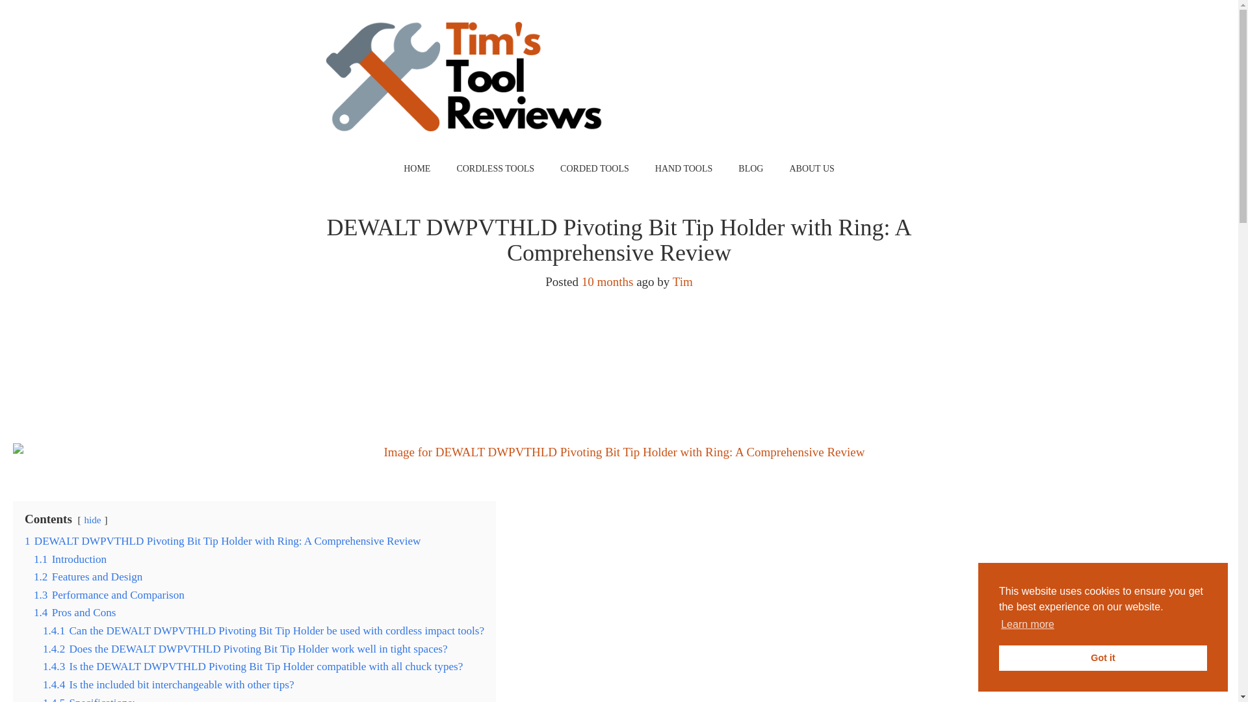 Image resolution: width=1248 pixels, height=702 pixels. What do you see at coordinates (684, 168) in the screenshot?
I see `HAND TOOLS` at bounding box center [684, 168].